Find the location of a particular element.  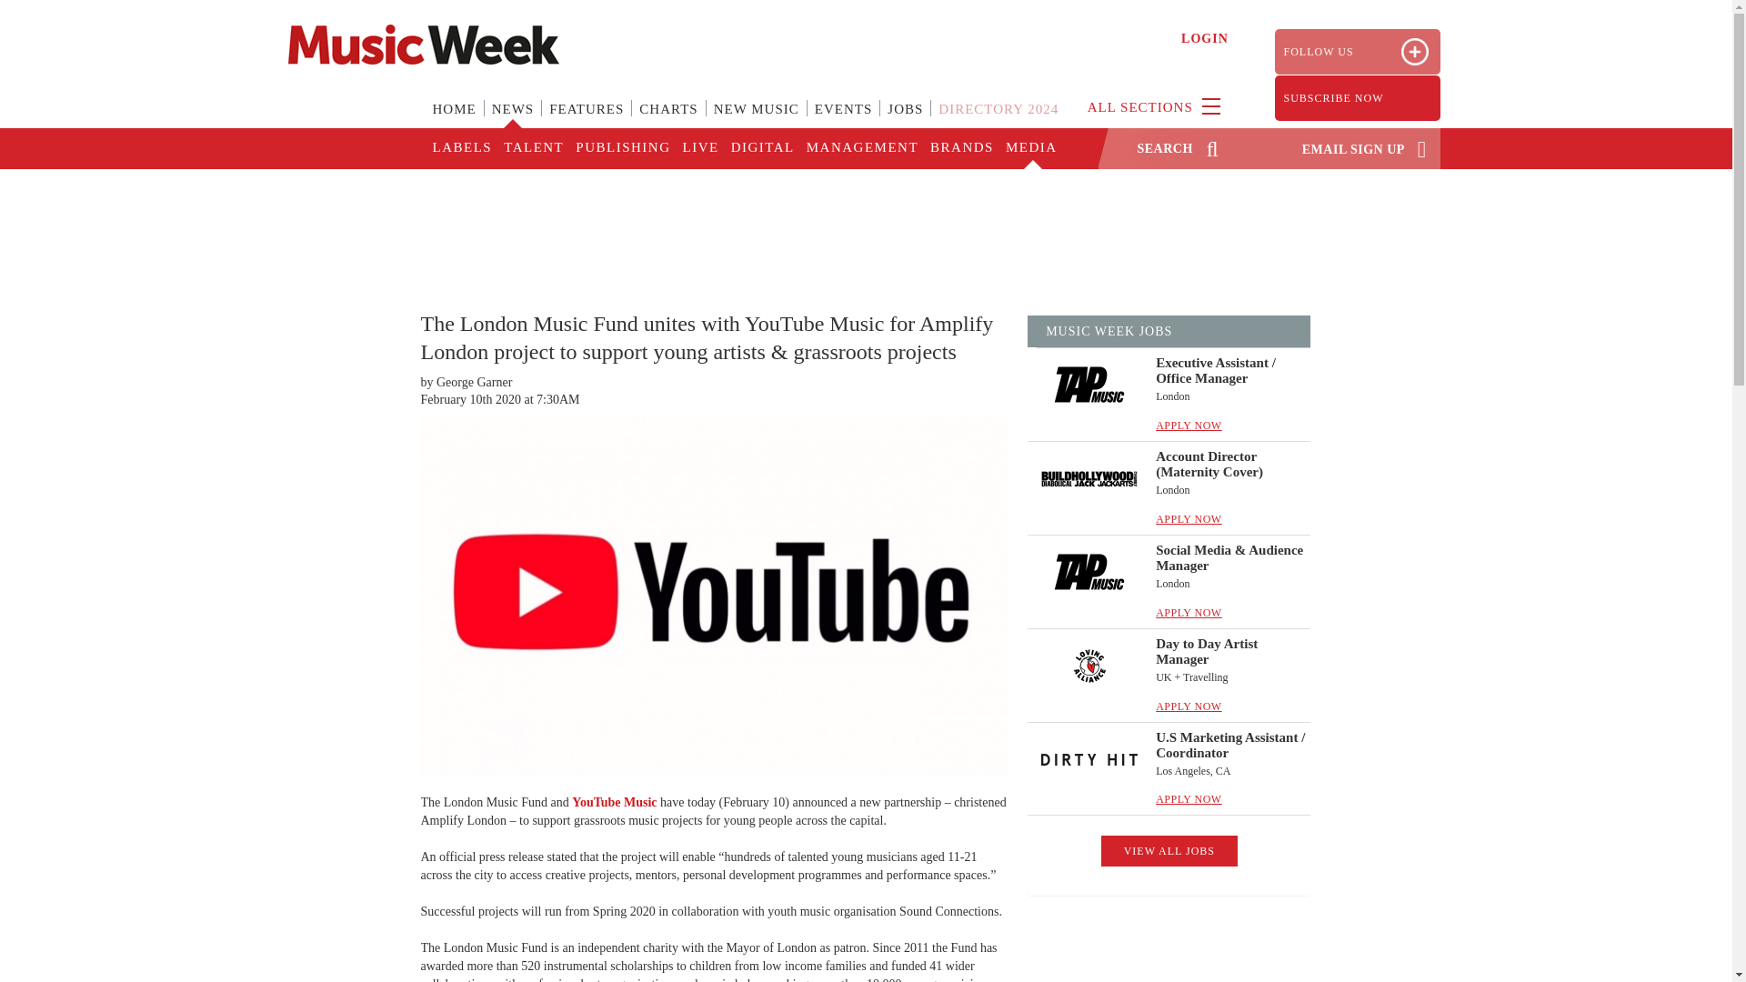

TALENT is located at coordinates (532, 148).